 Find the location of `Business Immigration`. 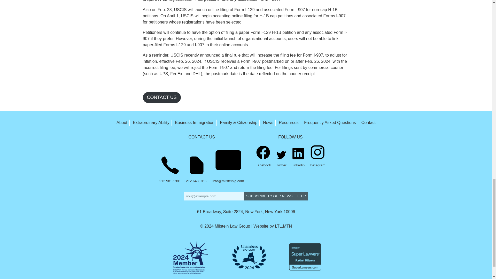

Business Immigration is located at coordinates (195, 122).